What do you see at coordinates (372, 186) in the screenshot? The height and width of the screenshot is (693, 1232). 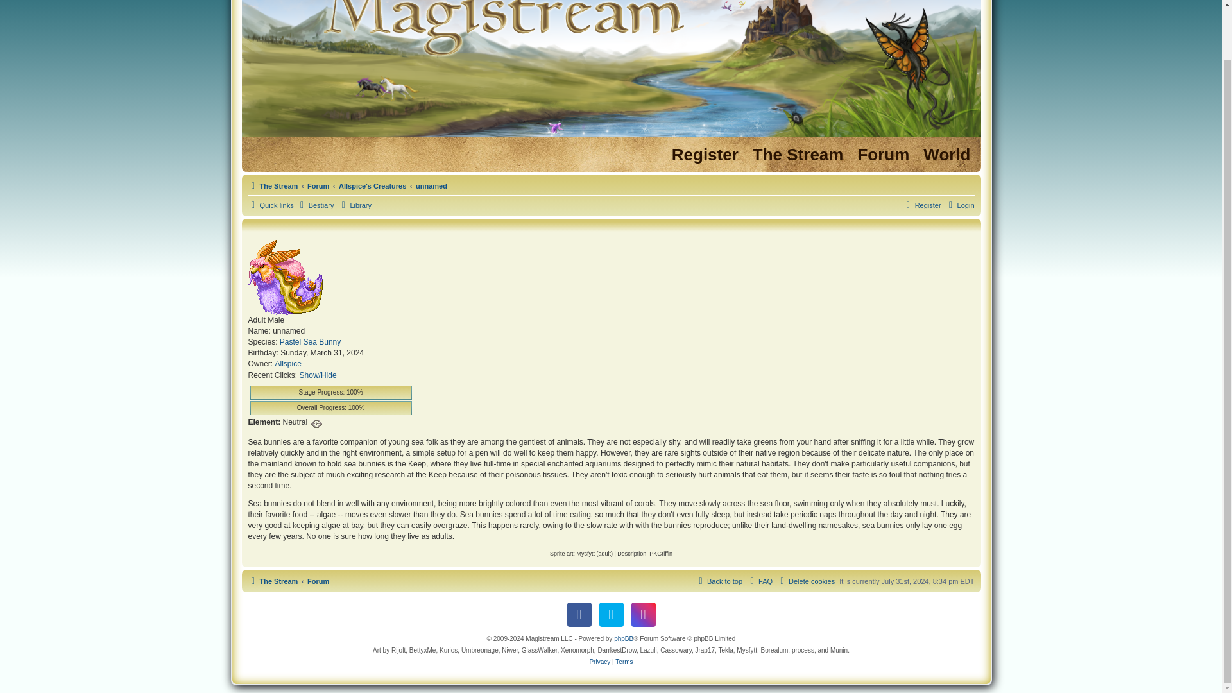 I see `Allspice's Creatures` at bounding box center [372, 186].